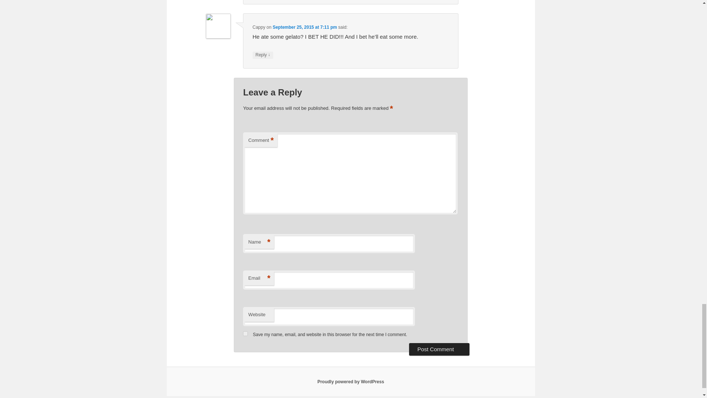  I want to click on Semantic Personal Publishing Platform, so click(351, 382).